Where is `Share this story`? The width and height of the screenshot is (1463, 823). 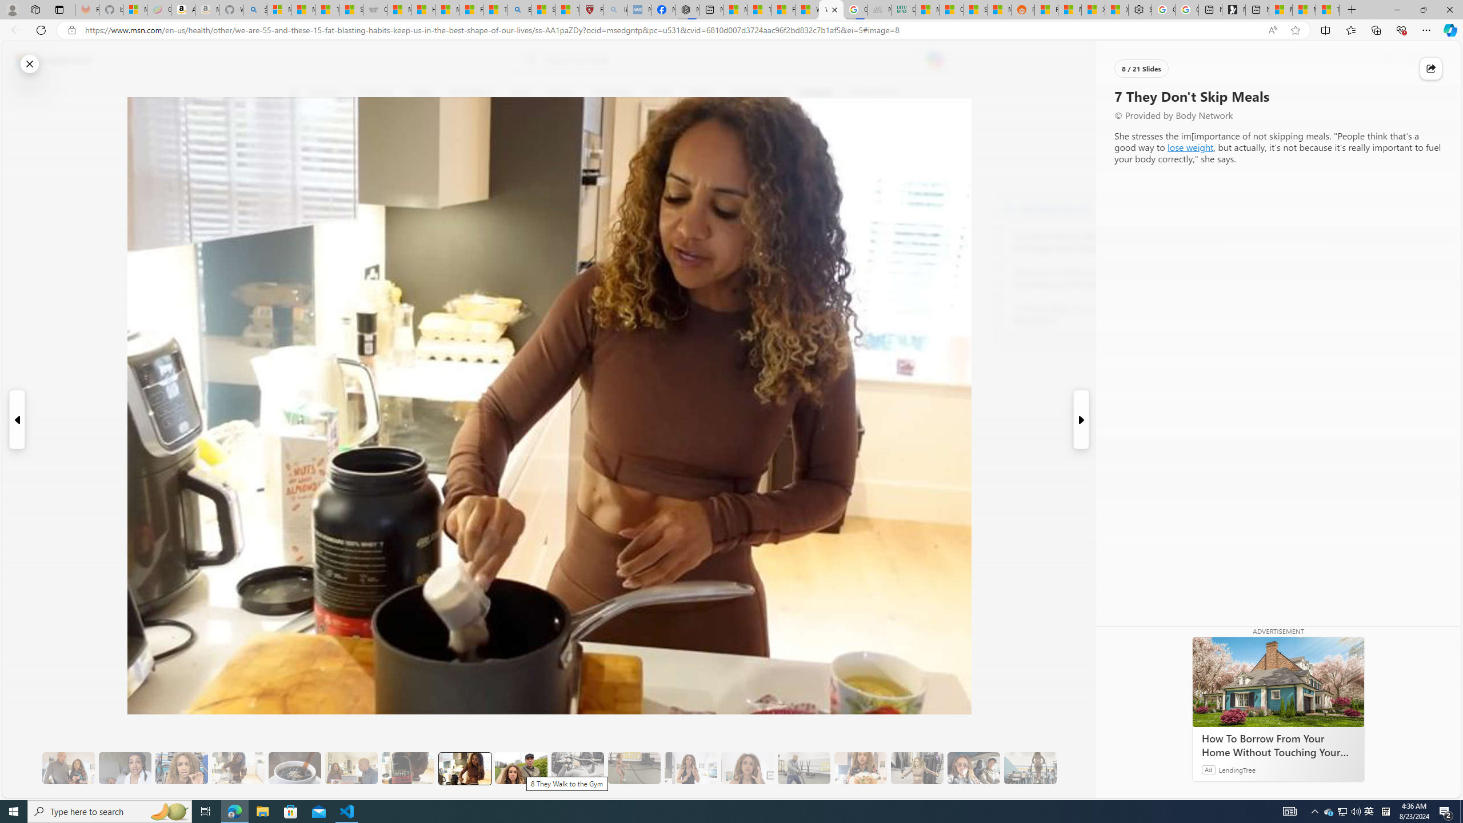 Share this story is located at coordinates (1431, 68).